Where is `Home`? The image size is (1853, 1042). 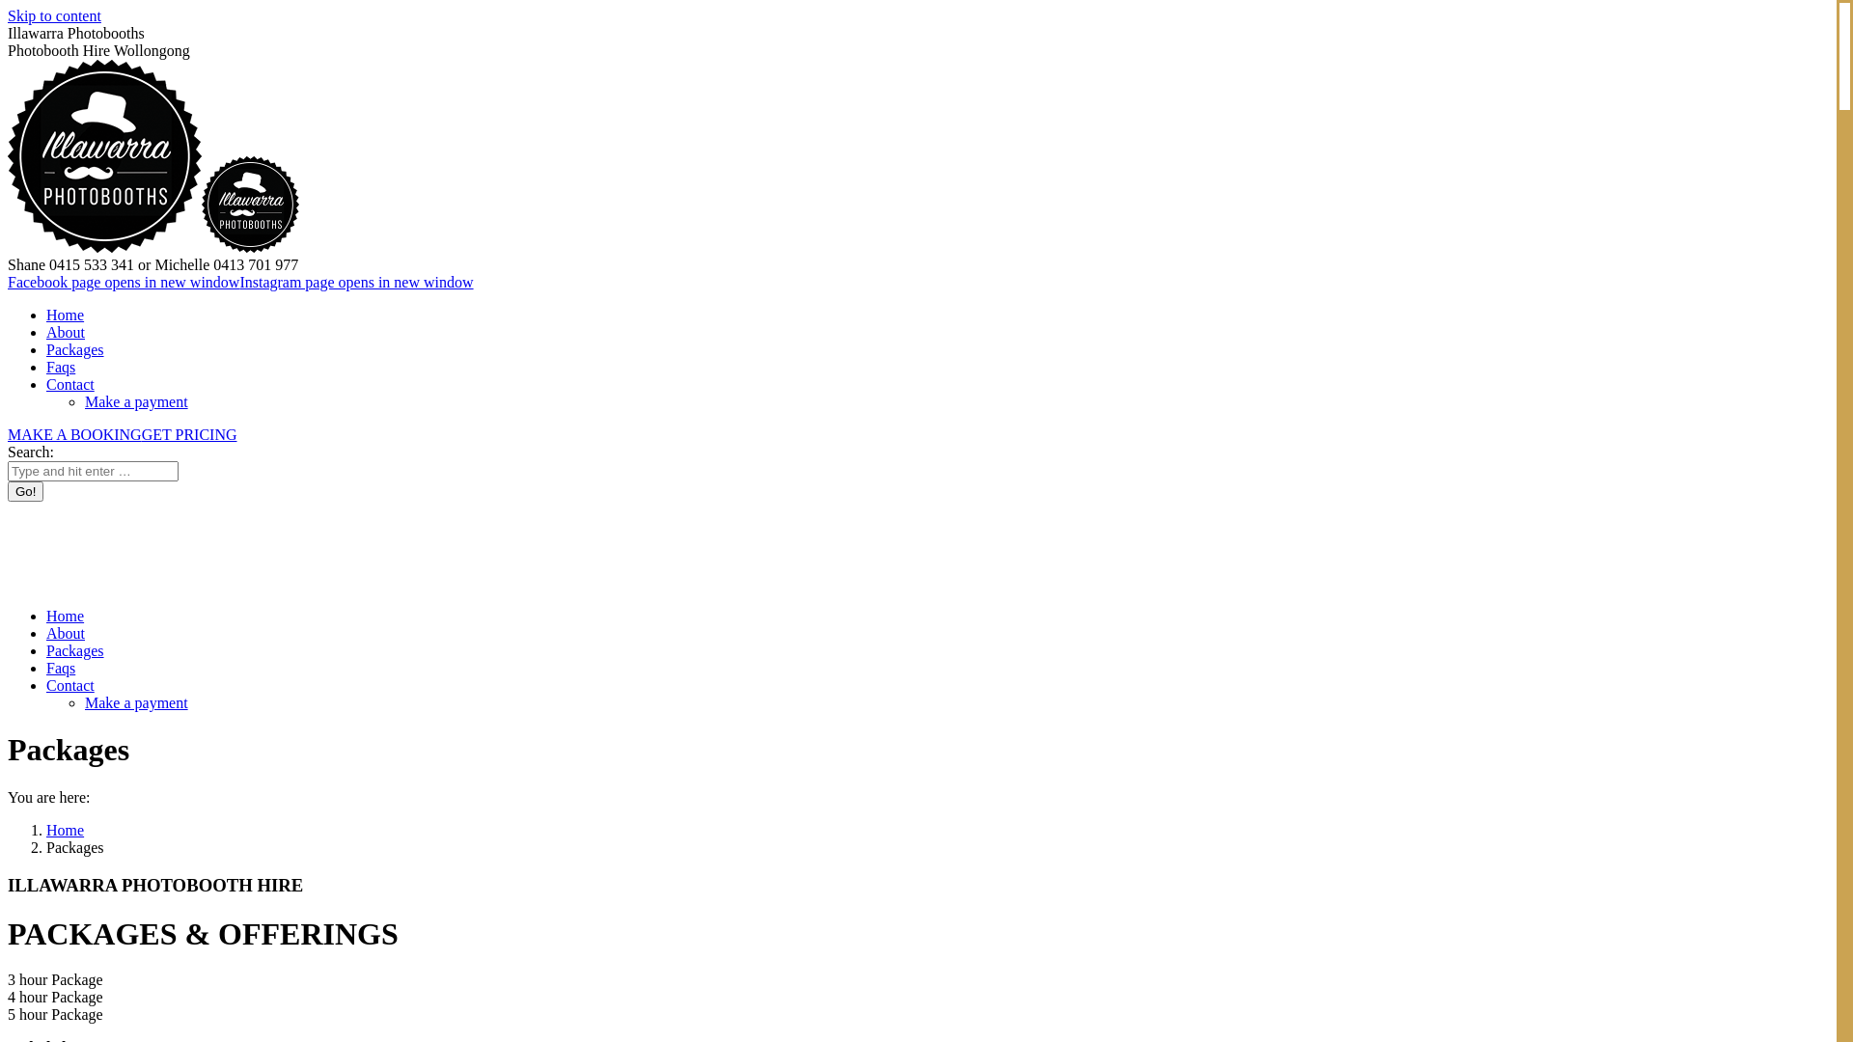
Home is located at coordinates (66, 616).